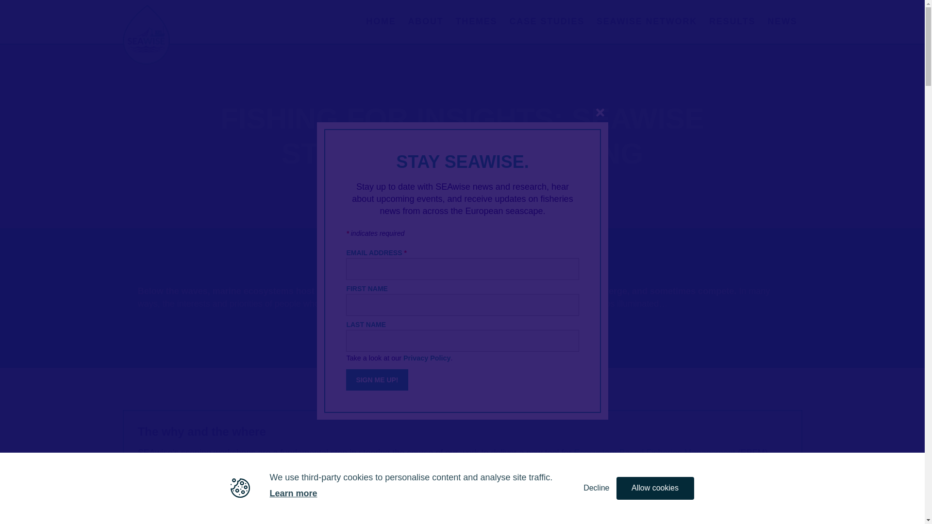 The width and height of the screenshot is (932, 524). Describe the element at coordinates (547, 21) in the screenshot. I see `CASE STUDIES` at that location.